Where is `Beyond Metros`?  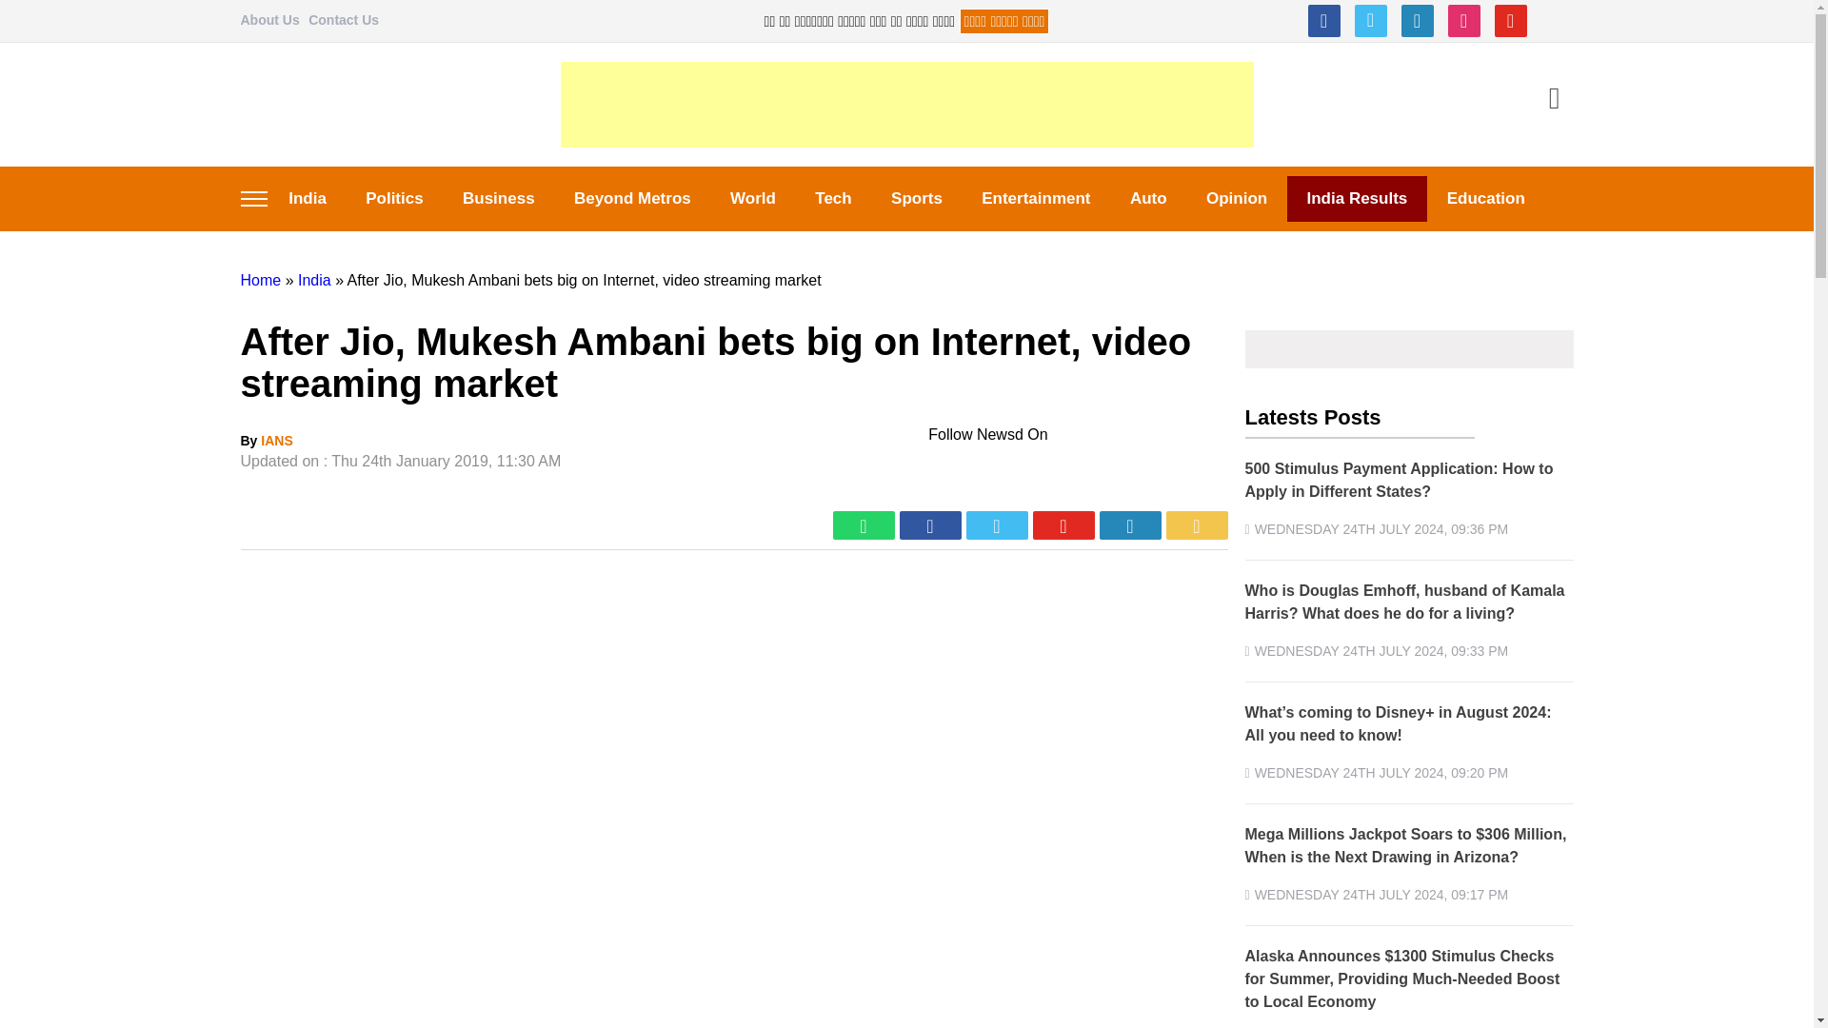
Beyond Metros is located at coordinates (632, 198).